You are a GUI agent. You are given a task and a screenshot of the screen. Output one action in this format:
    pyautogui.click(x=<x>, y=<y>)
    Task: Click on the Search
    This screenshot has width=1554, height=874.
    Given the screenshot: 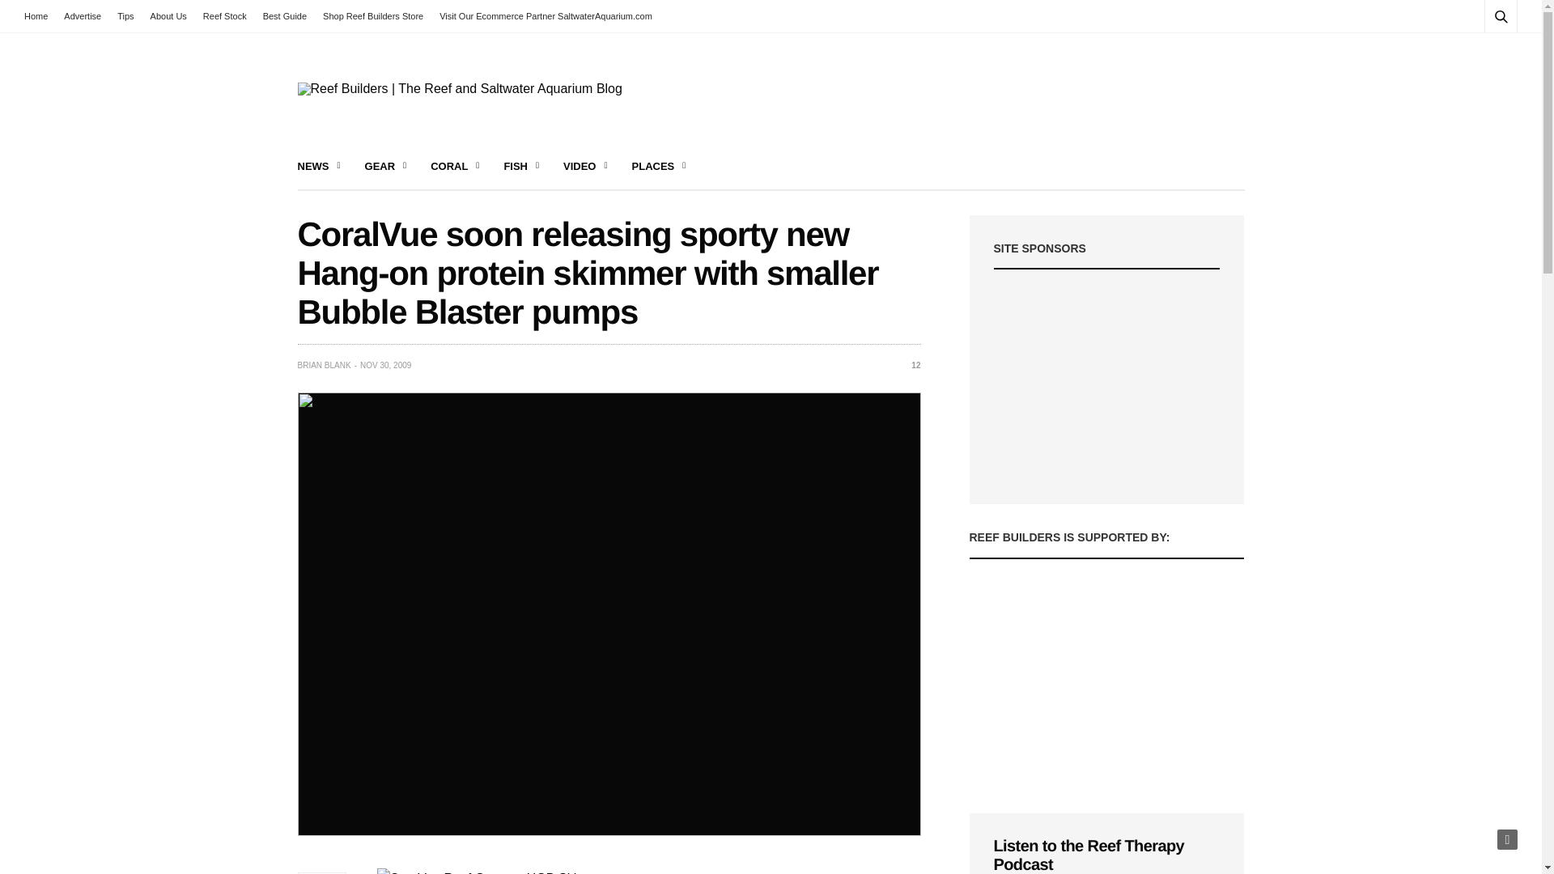 What is the action you would take?
    pyautogui.click(x=1479, y=55)
    